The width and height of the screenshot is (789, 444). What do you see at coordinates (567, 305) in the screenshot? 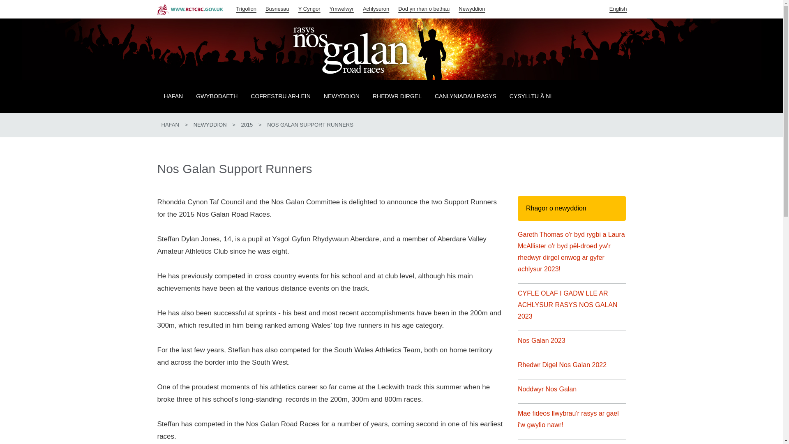
I see `CYFLE OLAF I GADW LLE AR ACHLYSUR RASYS NOS GALAN 2023` at bounding box center [567, 305].